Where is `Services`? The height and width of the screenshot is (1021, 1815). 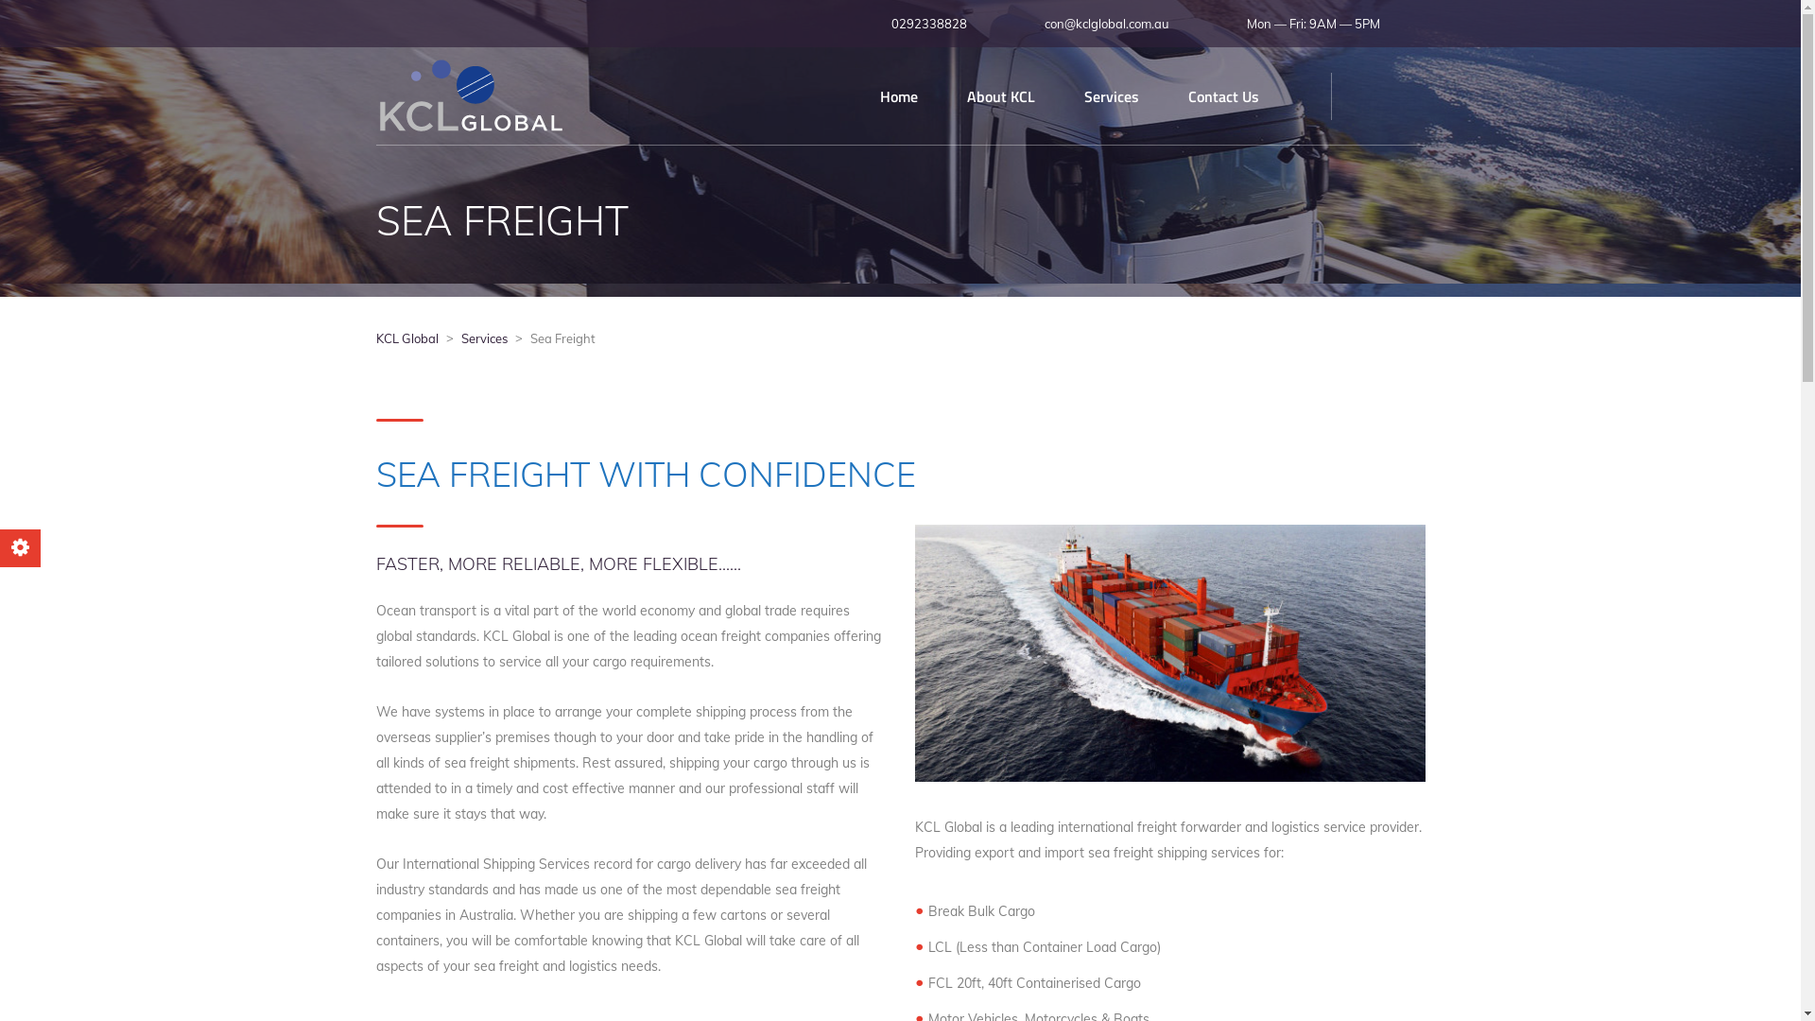 Services is located at coordinates (1111, 95).